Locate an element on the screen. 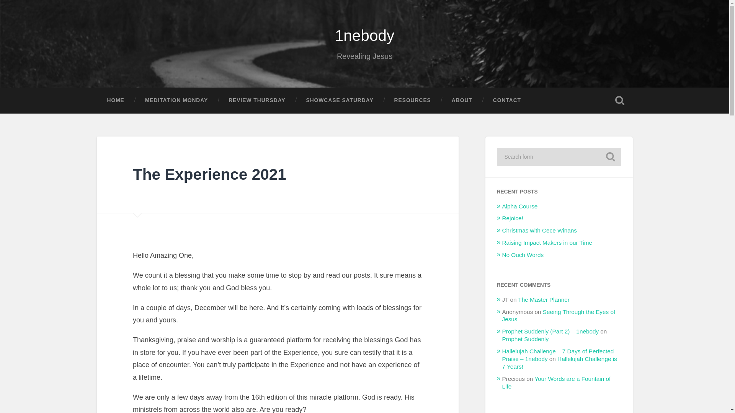 Image resolution: width=735 pixels, height=413 pixels. MEDITATION MONDAY is located at coordinates (176, 100).